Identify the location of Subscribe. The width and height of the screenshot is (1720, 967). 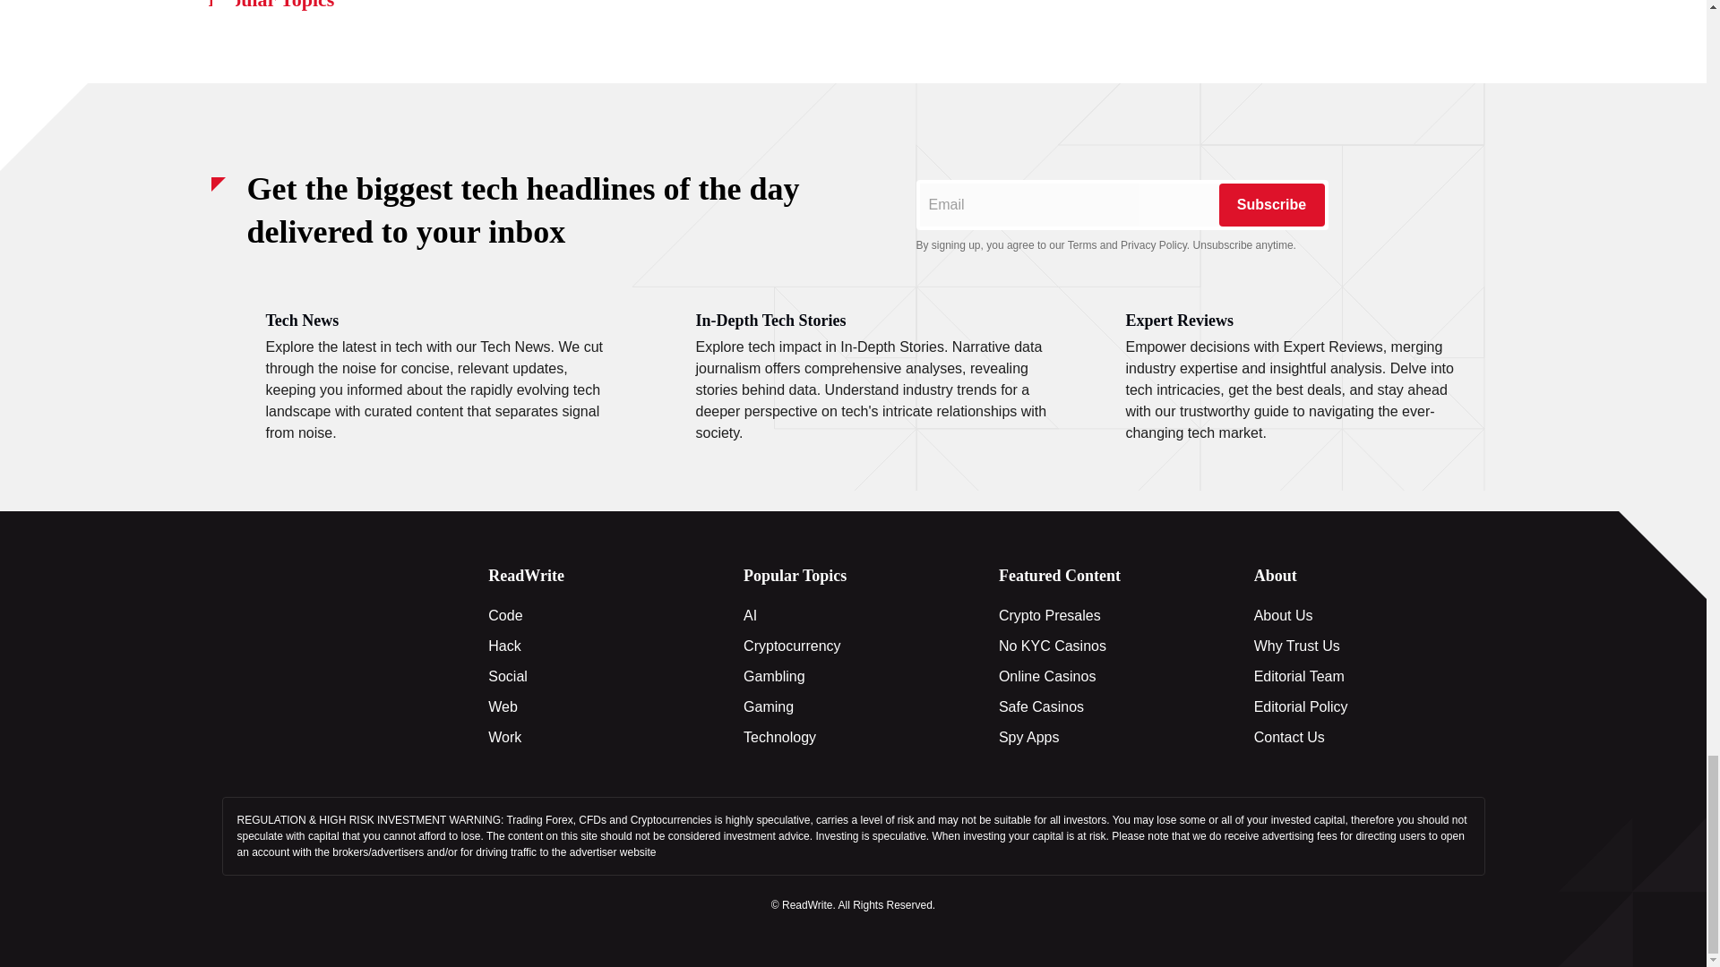
(1270, 204).